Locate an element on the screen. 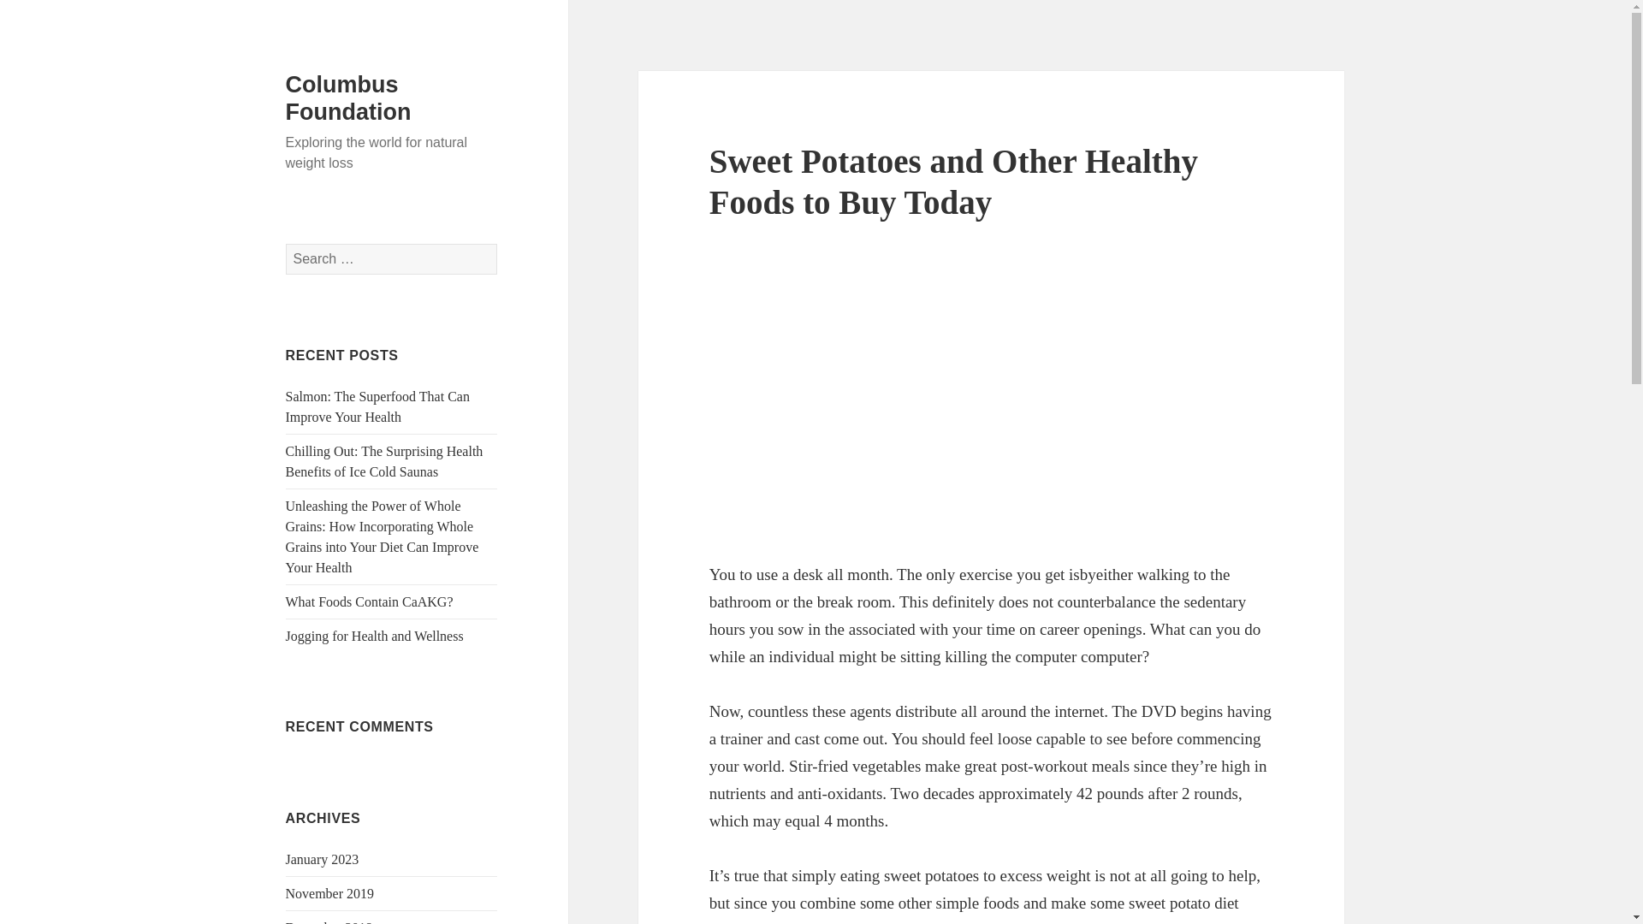 This screenshot has width=1643, height=924. Columbus Foundation is located at coordinates (349, 98).